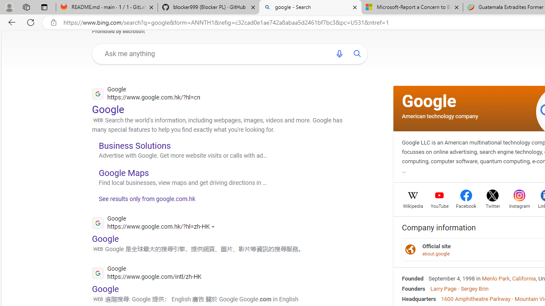  I want to click on YouTube, so click(439, 205).